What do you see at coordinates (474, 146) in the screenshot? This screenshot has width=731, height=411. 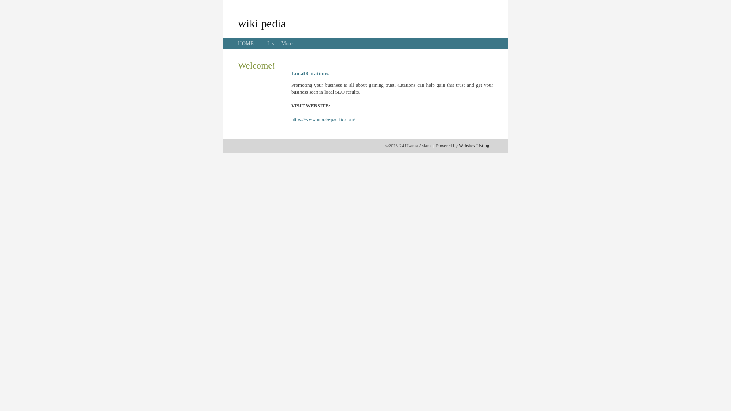 I see `Websites Listing` at bounding box center [474, 146].